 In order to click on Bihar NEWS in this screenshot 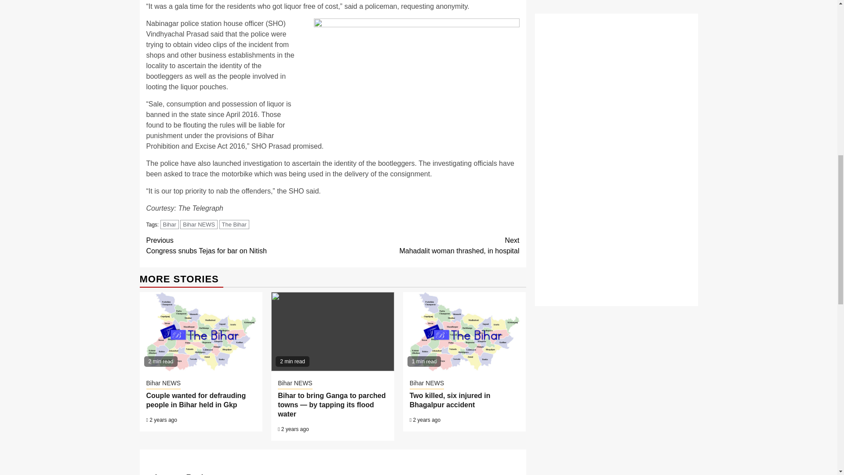, I will do `click(199, 224)`.